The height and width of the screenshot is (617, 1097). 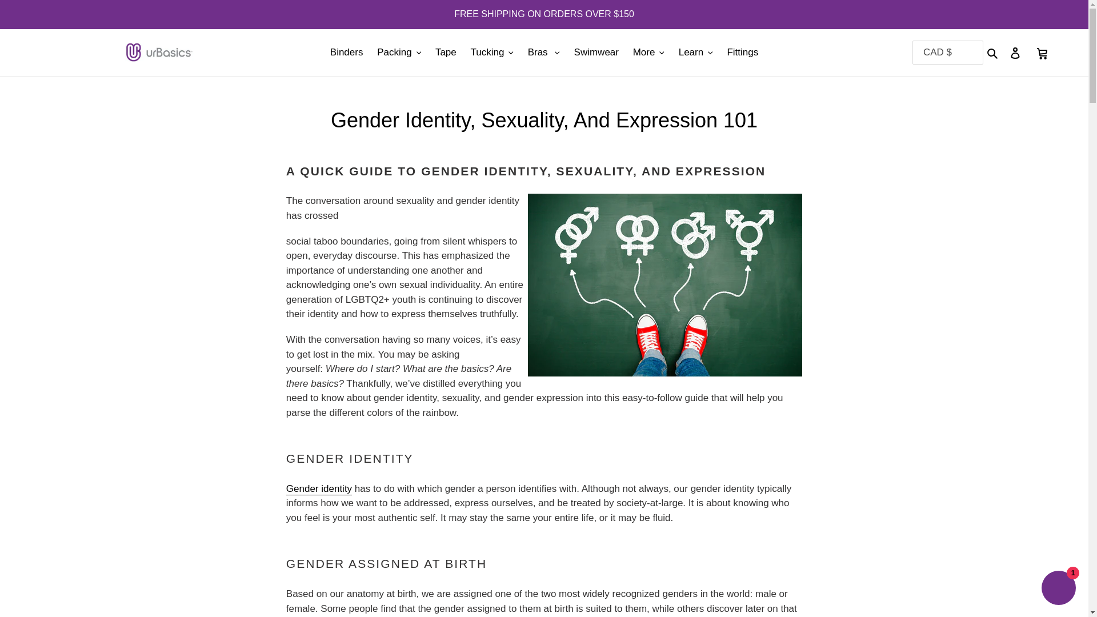 I want to click on Learn, so click(x=696, y=53).